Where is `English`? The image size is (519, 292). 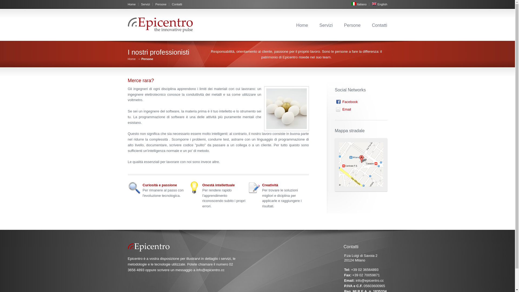 English is located at coordinates (380, 4).